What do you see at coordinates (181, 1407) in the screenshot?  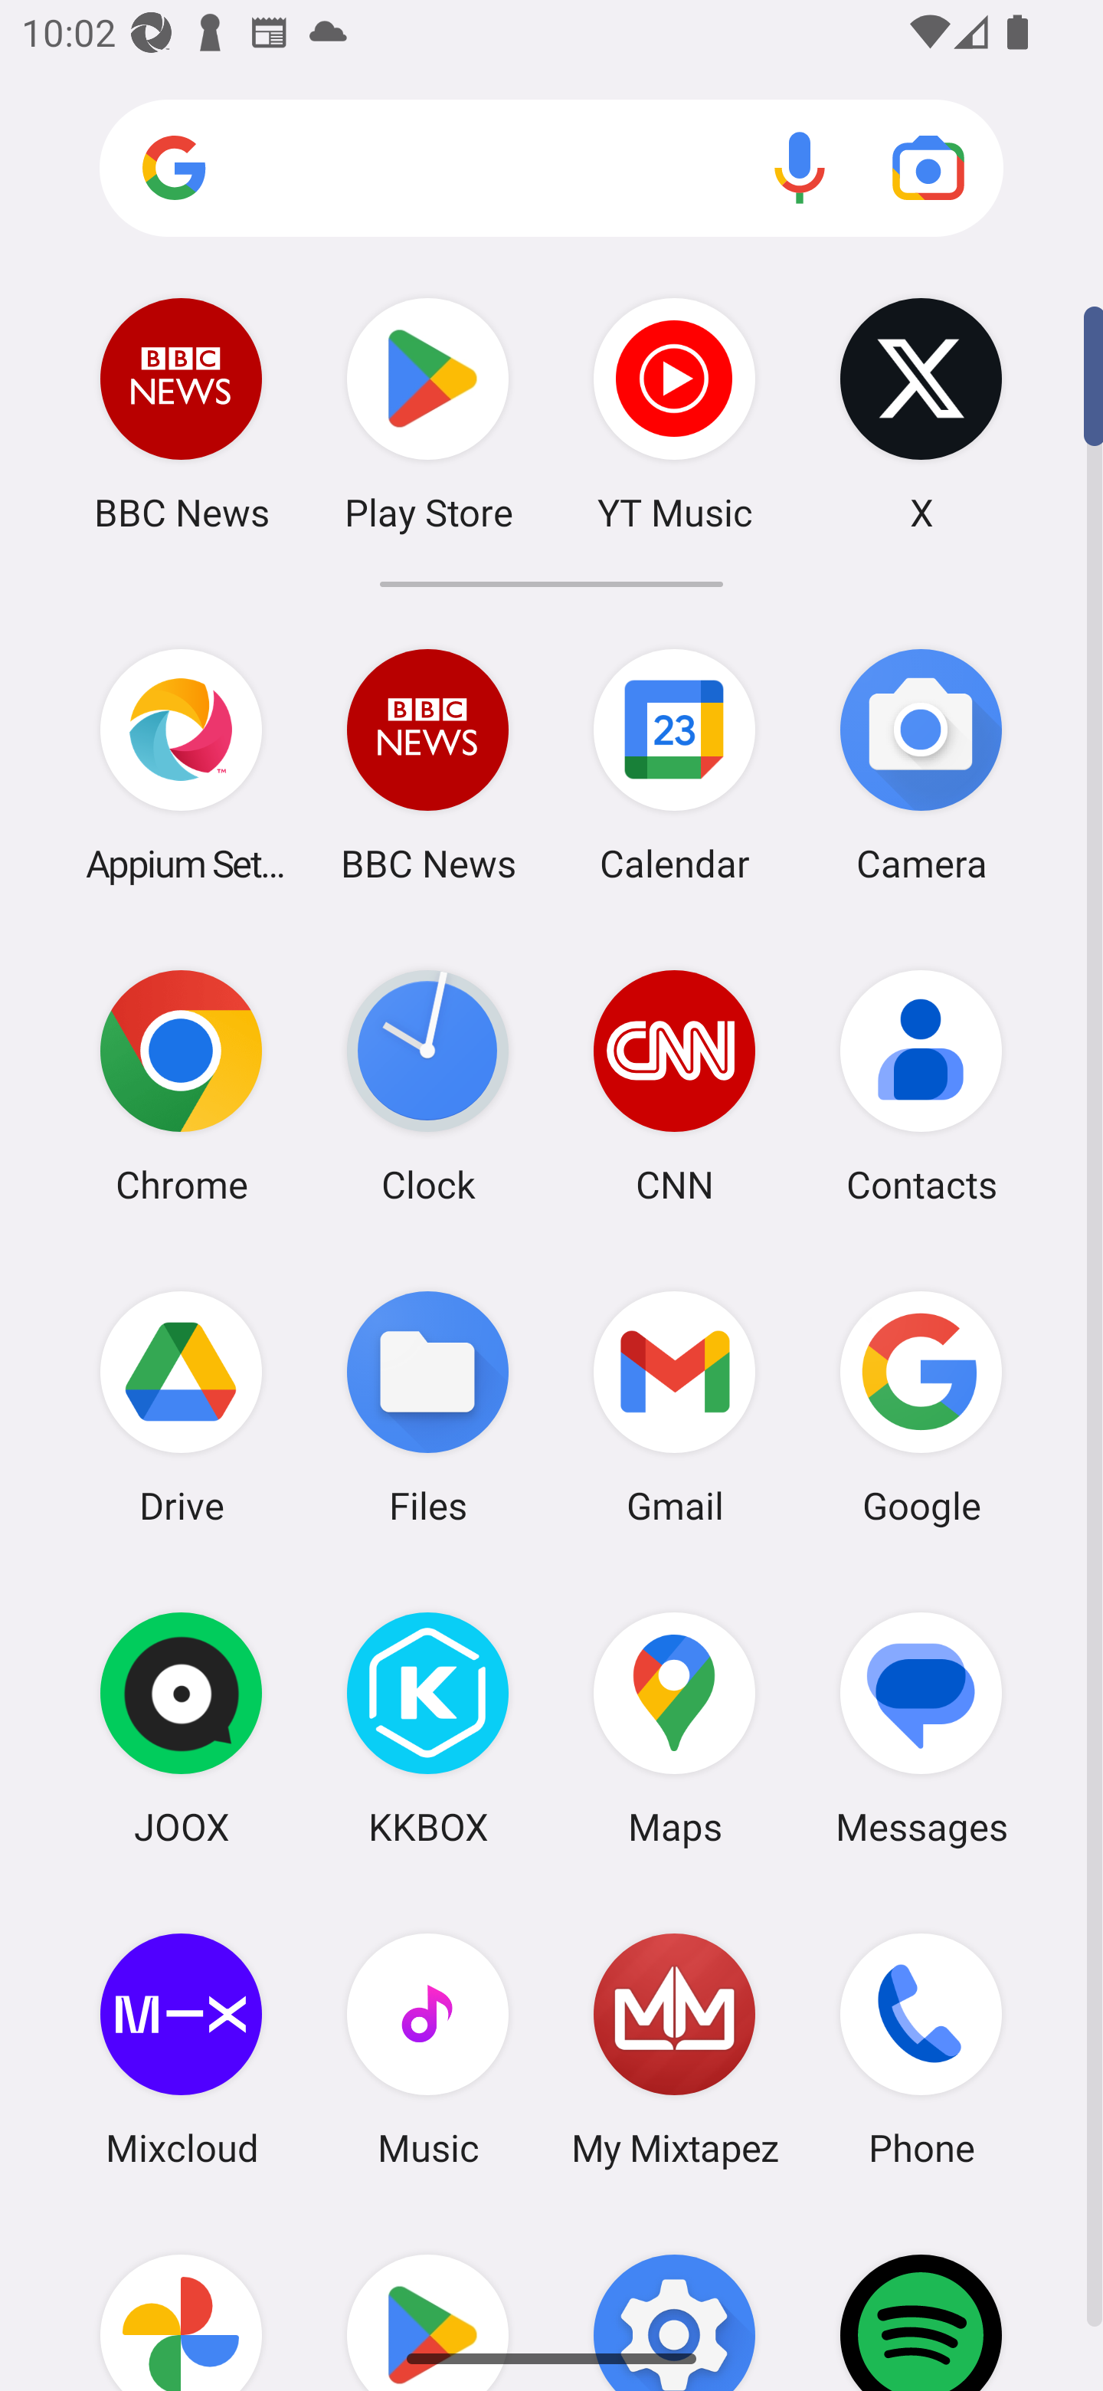 I see `Drive` at bounding box center [181, 1407].